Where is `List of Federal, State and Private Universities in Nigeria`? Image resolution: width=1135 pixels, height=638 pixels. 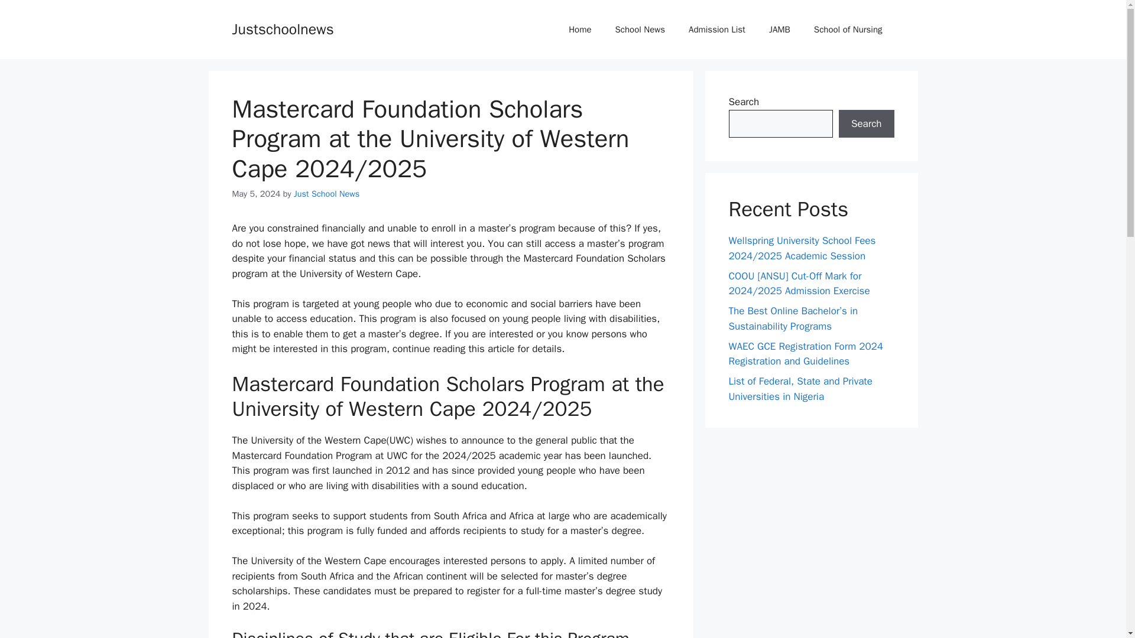 List of Federal, State and Private Universities in Nigeria is located at coordinates (800, 389).